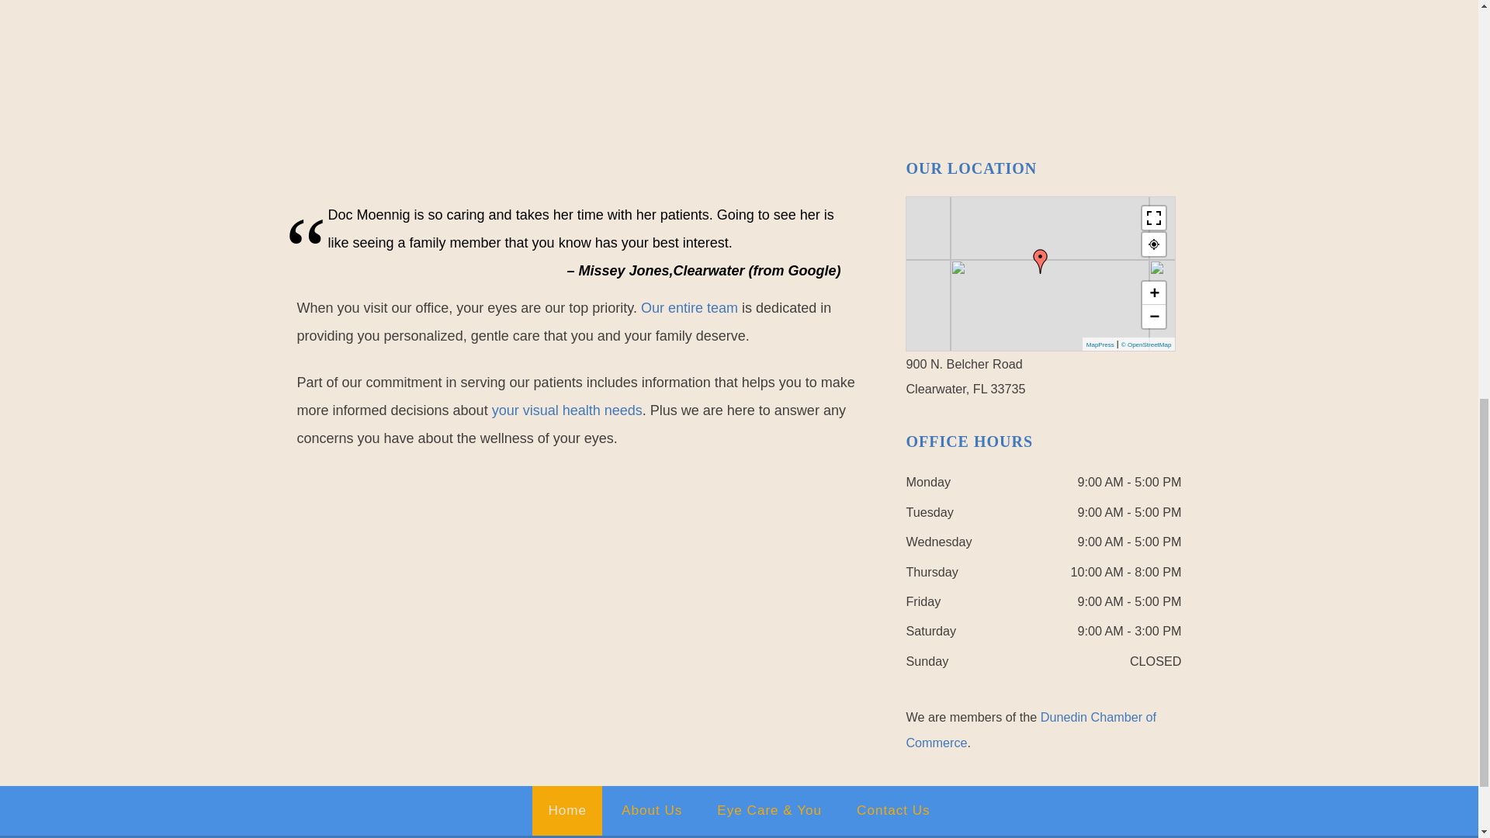 Image resolution: width=1490 pixels, height=838 pixels. Describe the element at coordinates (1031, 729) in the screenshot. I see `Dunedin Chamber of Commerce` at that location.